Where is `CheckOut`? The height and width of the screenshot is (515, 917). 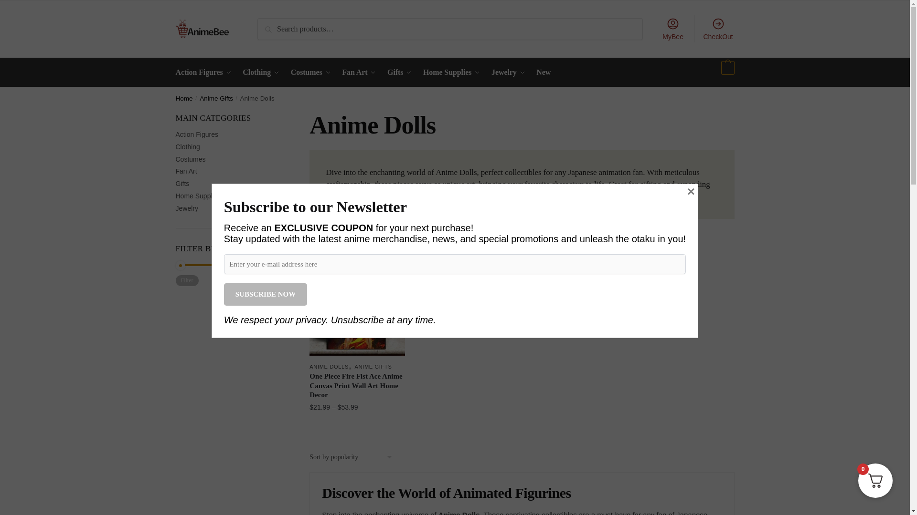
CheckOut is located at coordinates (718, 29).